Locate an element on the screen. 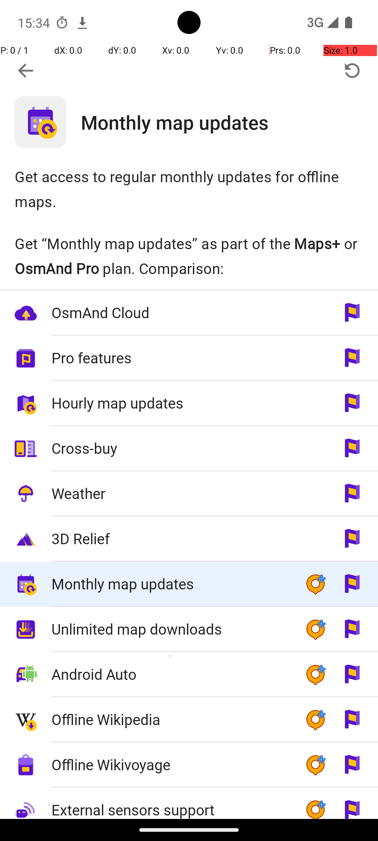 This screenshot has width=378, height=841. Offline Wikivoyage available as part of the OsmAnd+ or OsmAnd Pro plan is located at coordinates (189, 765).